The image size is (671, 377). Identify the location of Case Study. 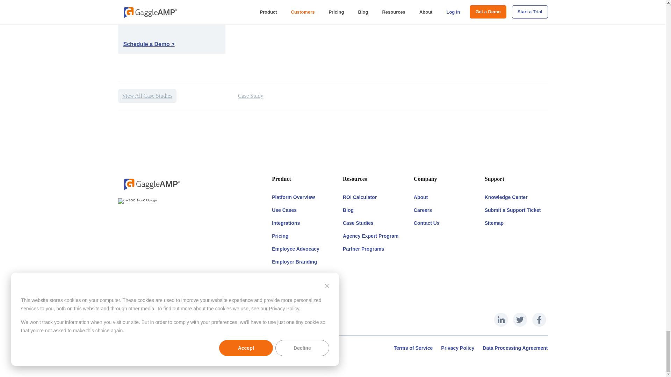
(250, 96).